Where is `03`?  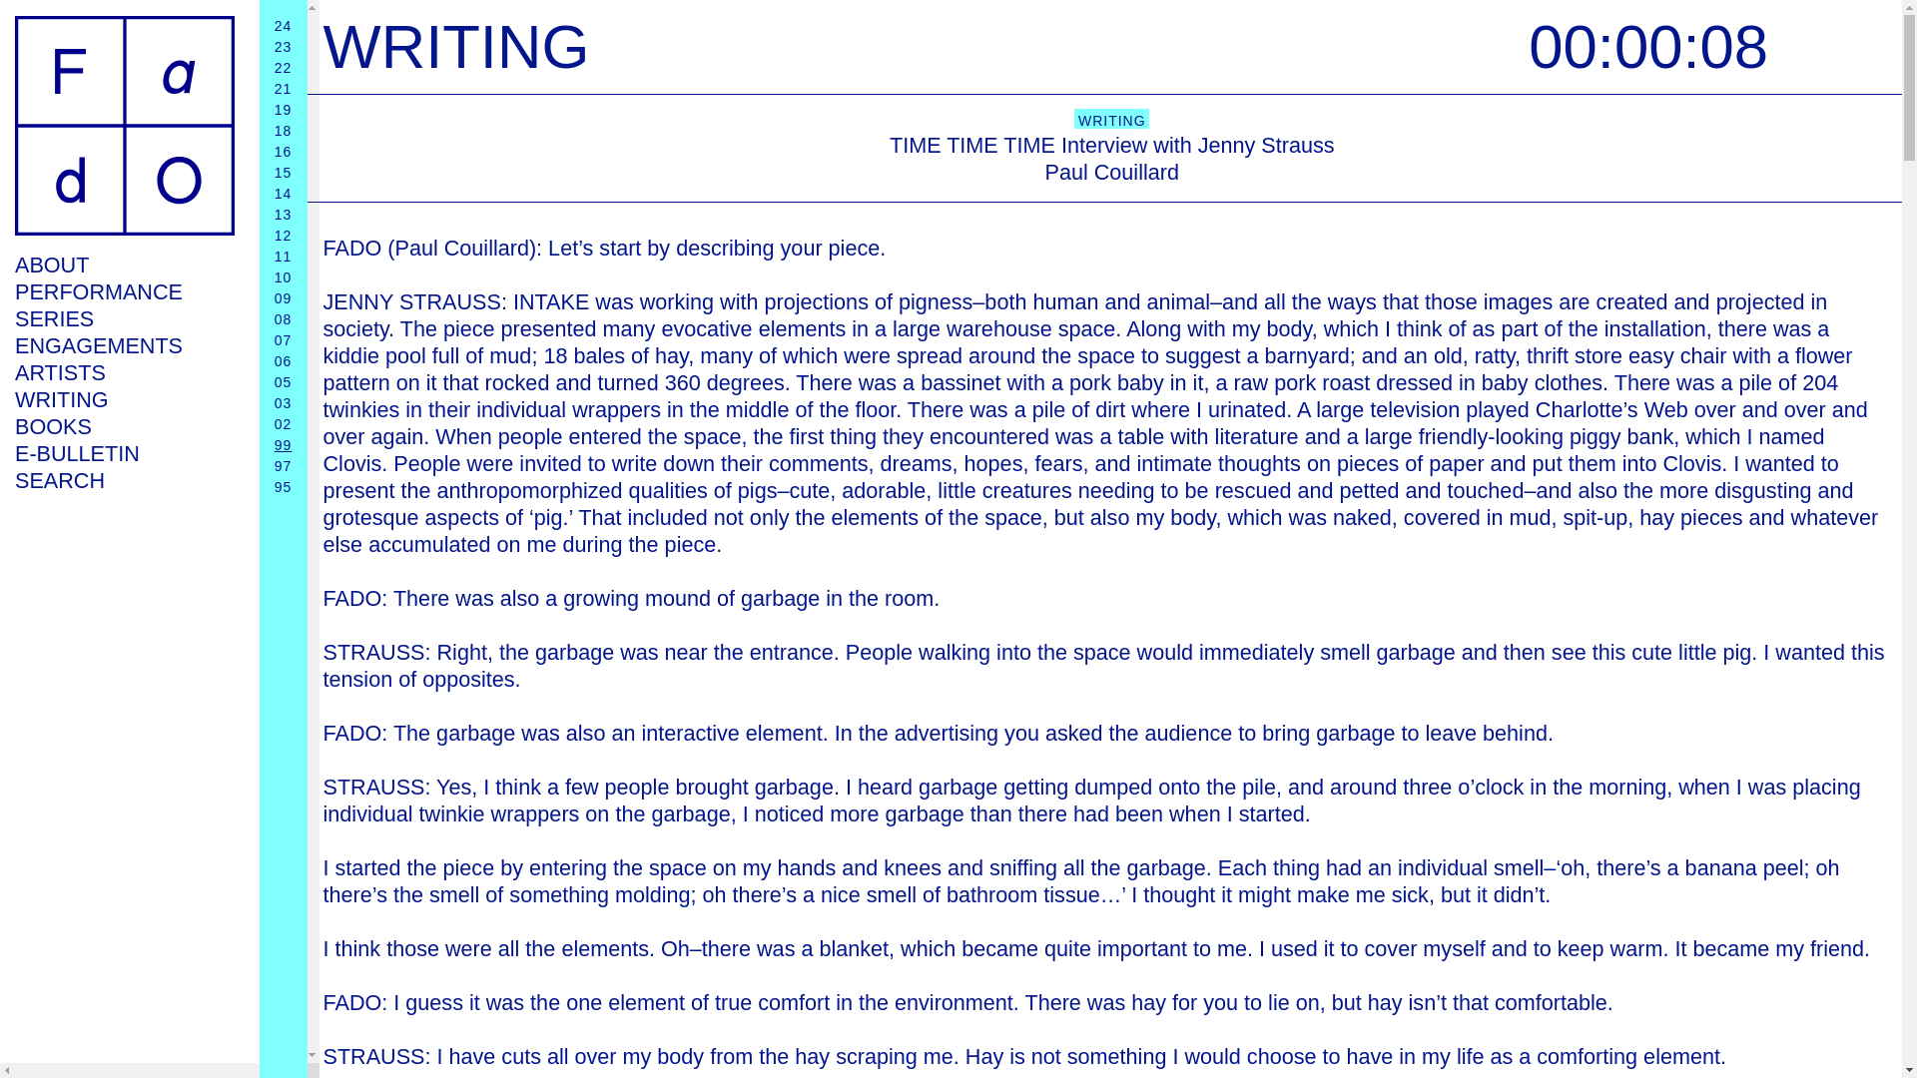 03 is located at coordinates (284, 403).